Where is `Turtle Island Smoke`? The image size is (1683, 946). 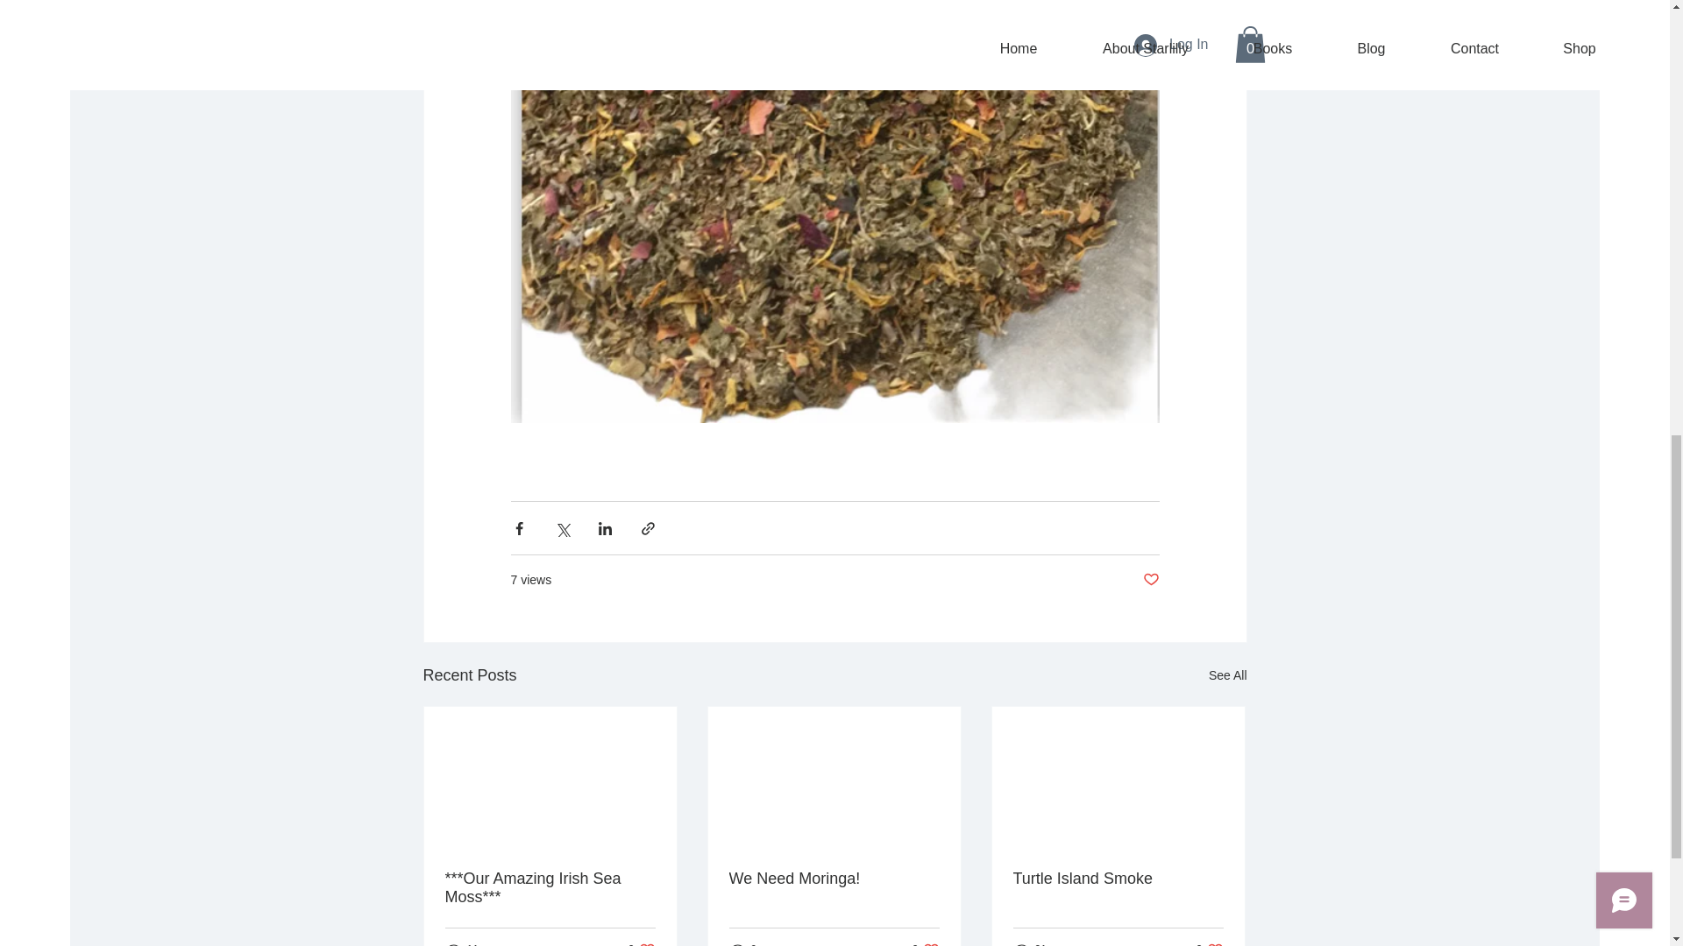
Turtle Island Smoke is located at coordinates (926, 943).